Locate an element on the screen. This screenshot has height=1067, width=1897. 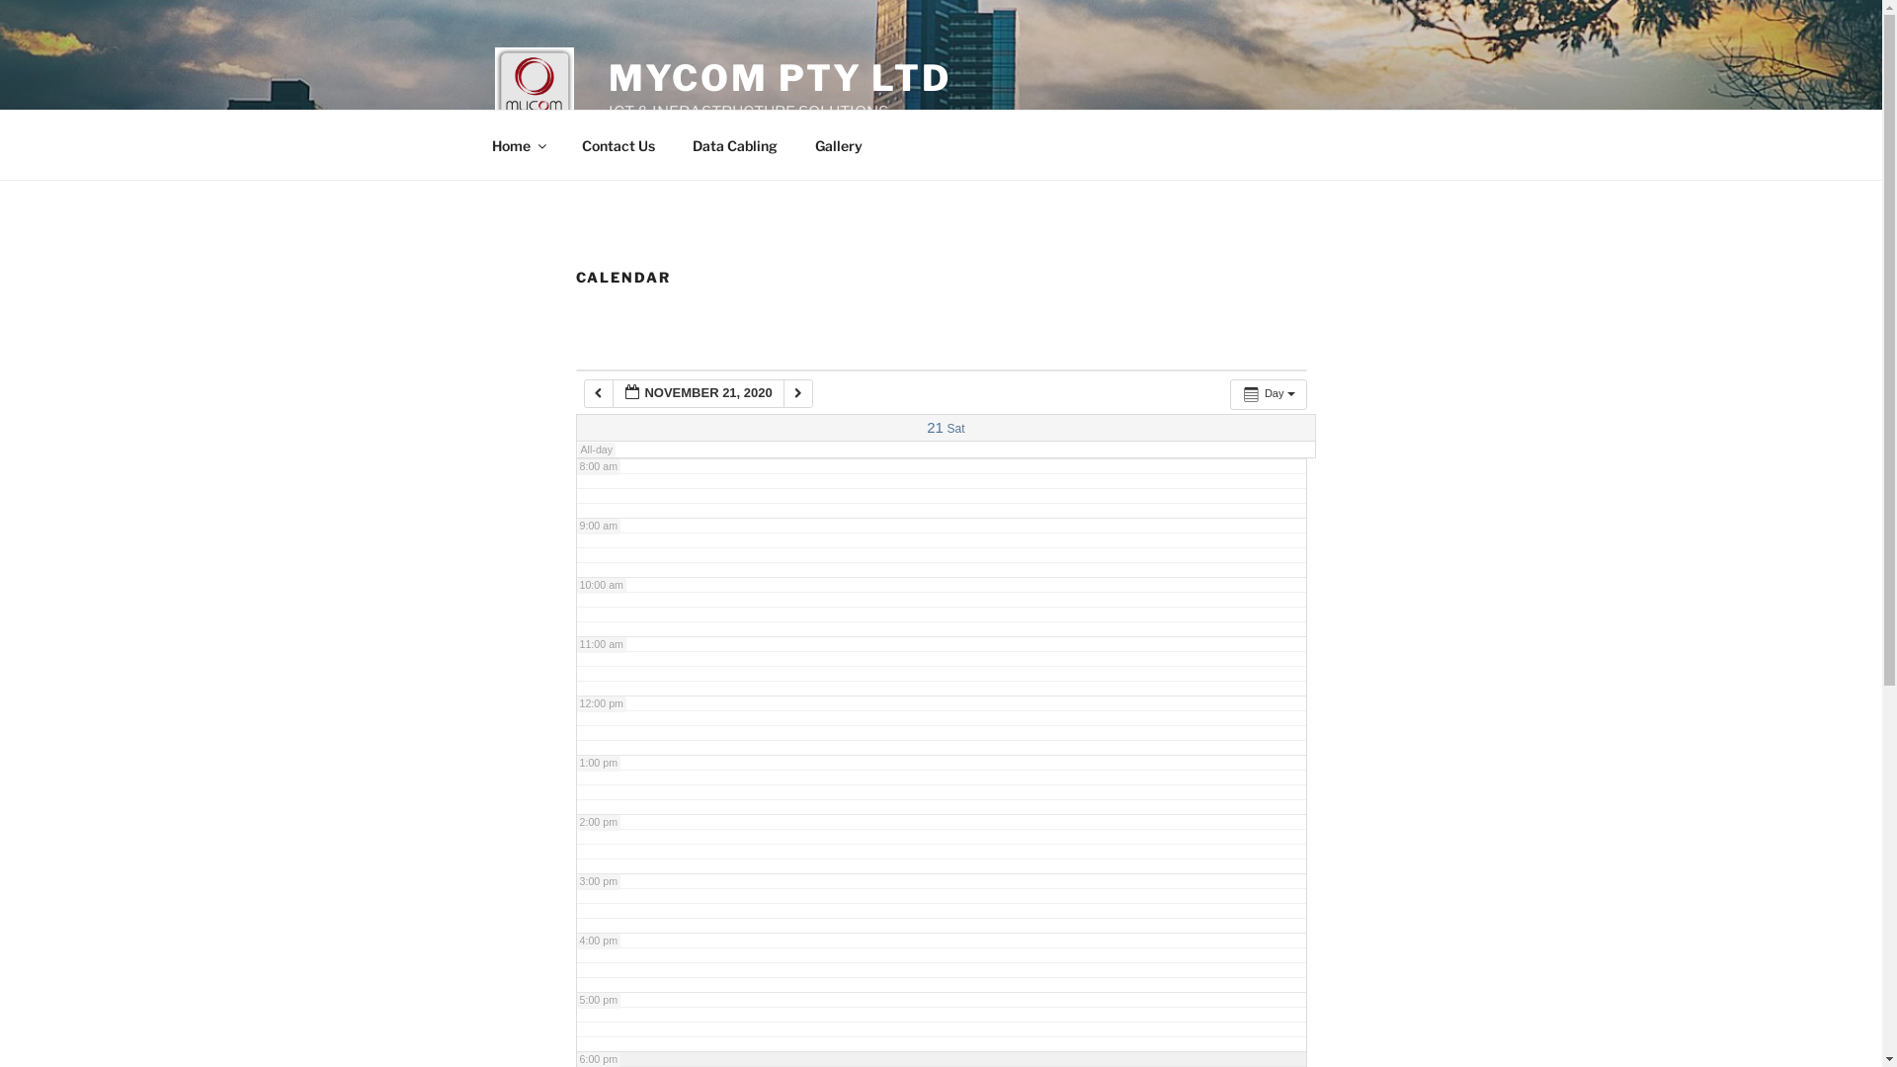
Data Cabling is located at coordinates (735, 144).